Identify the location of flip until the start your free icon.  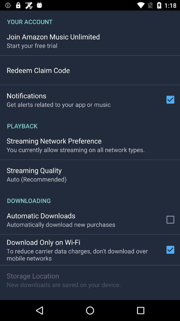
(32, 45).